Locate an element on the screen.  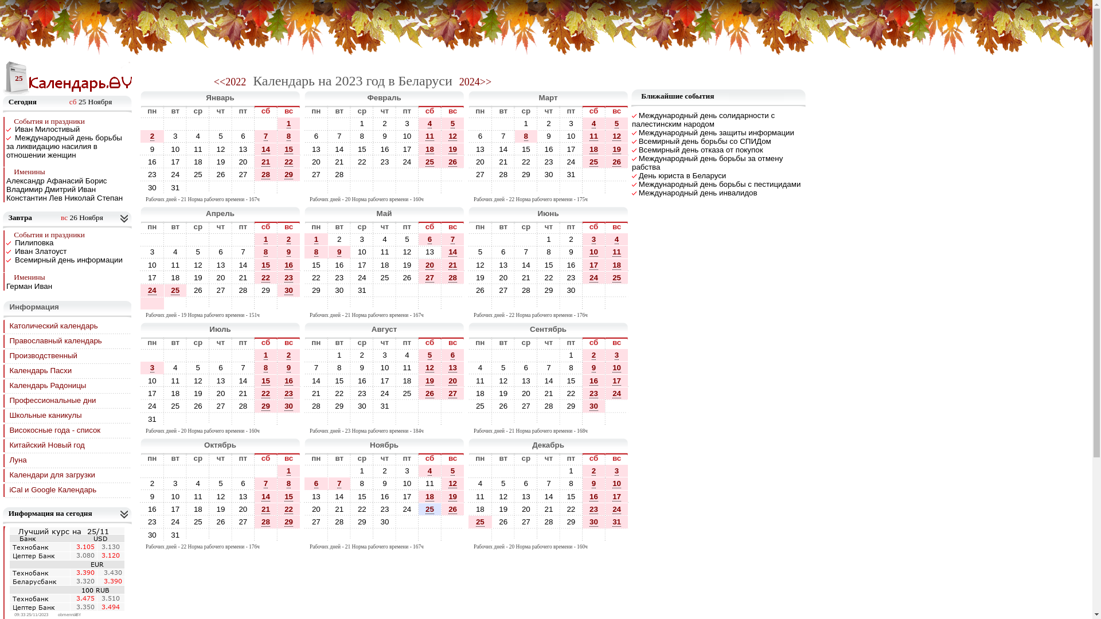
7 is located at coordinates (549, 484).